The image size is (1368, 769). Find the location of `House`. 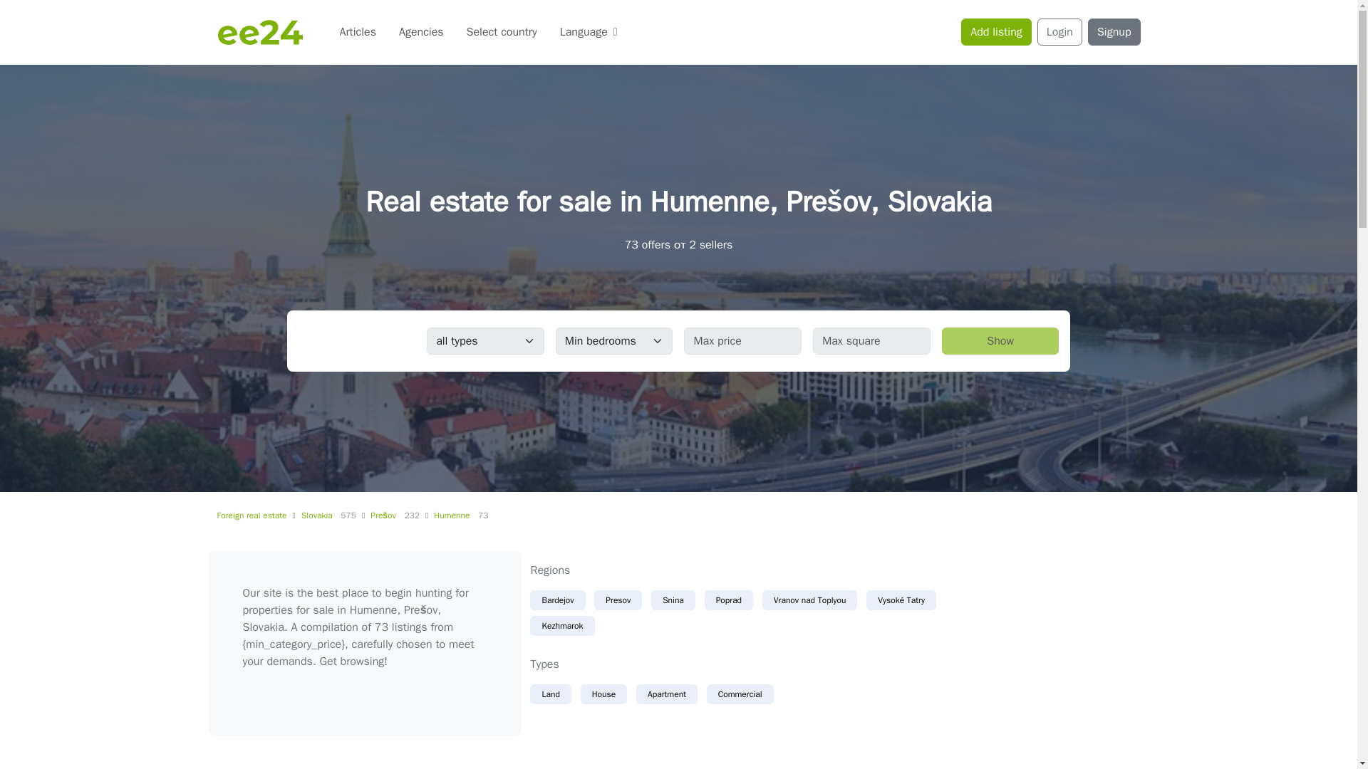

House is located at coordinates (604, 694).